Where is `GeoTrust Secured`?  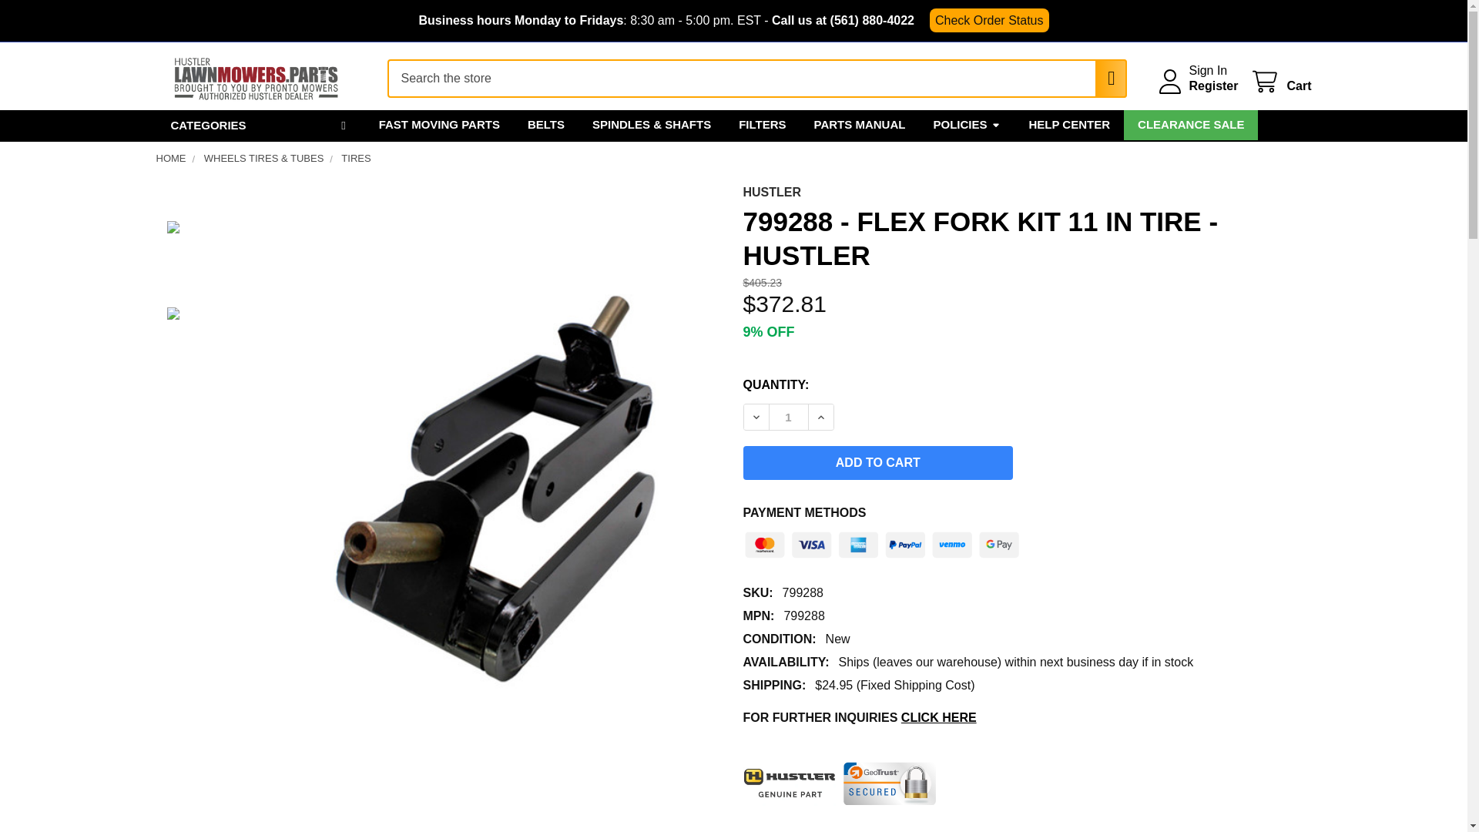 GeoTrust Secured is located at coordinates (889, 783).